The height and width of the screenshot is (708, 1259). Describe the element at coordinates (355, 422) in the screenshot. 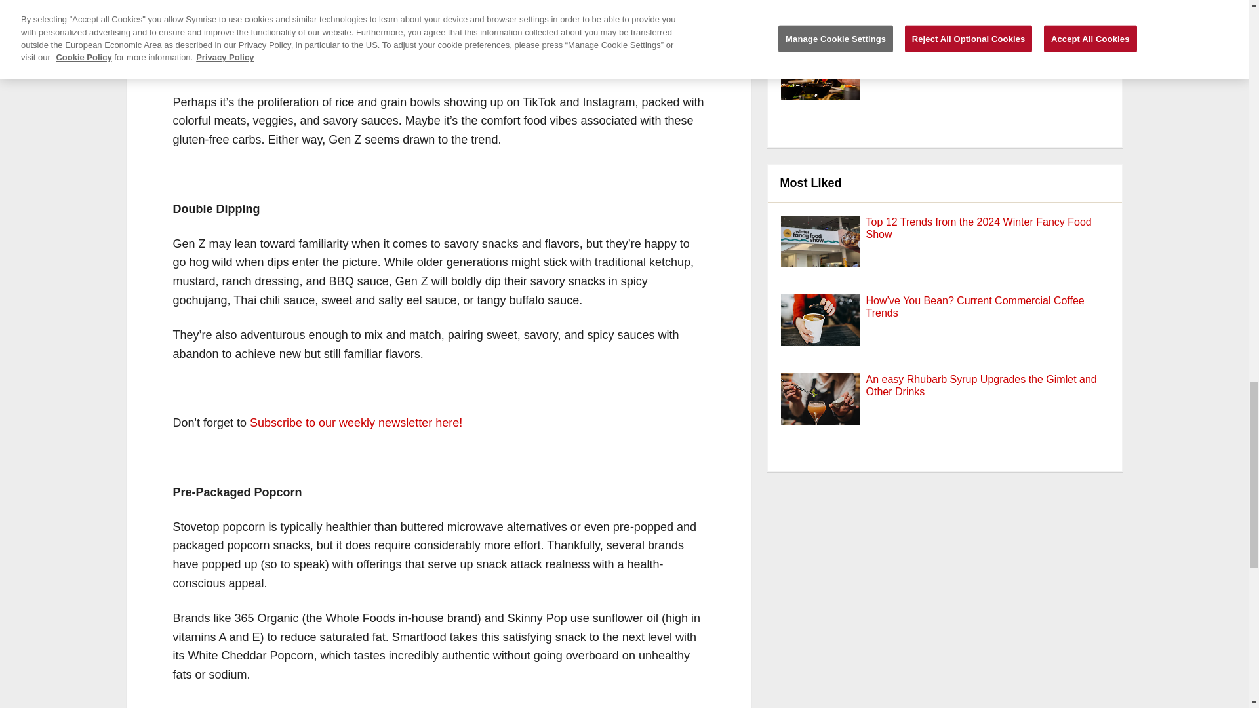

I see `Subscribe to our weekly newsletter here!` at that location.